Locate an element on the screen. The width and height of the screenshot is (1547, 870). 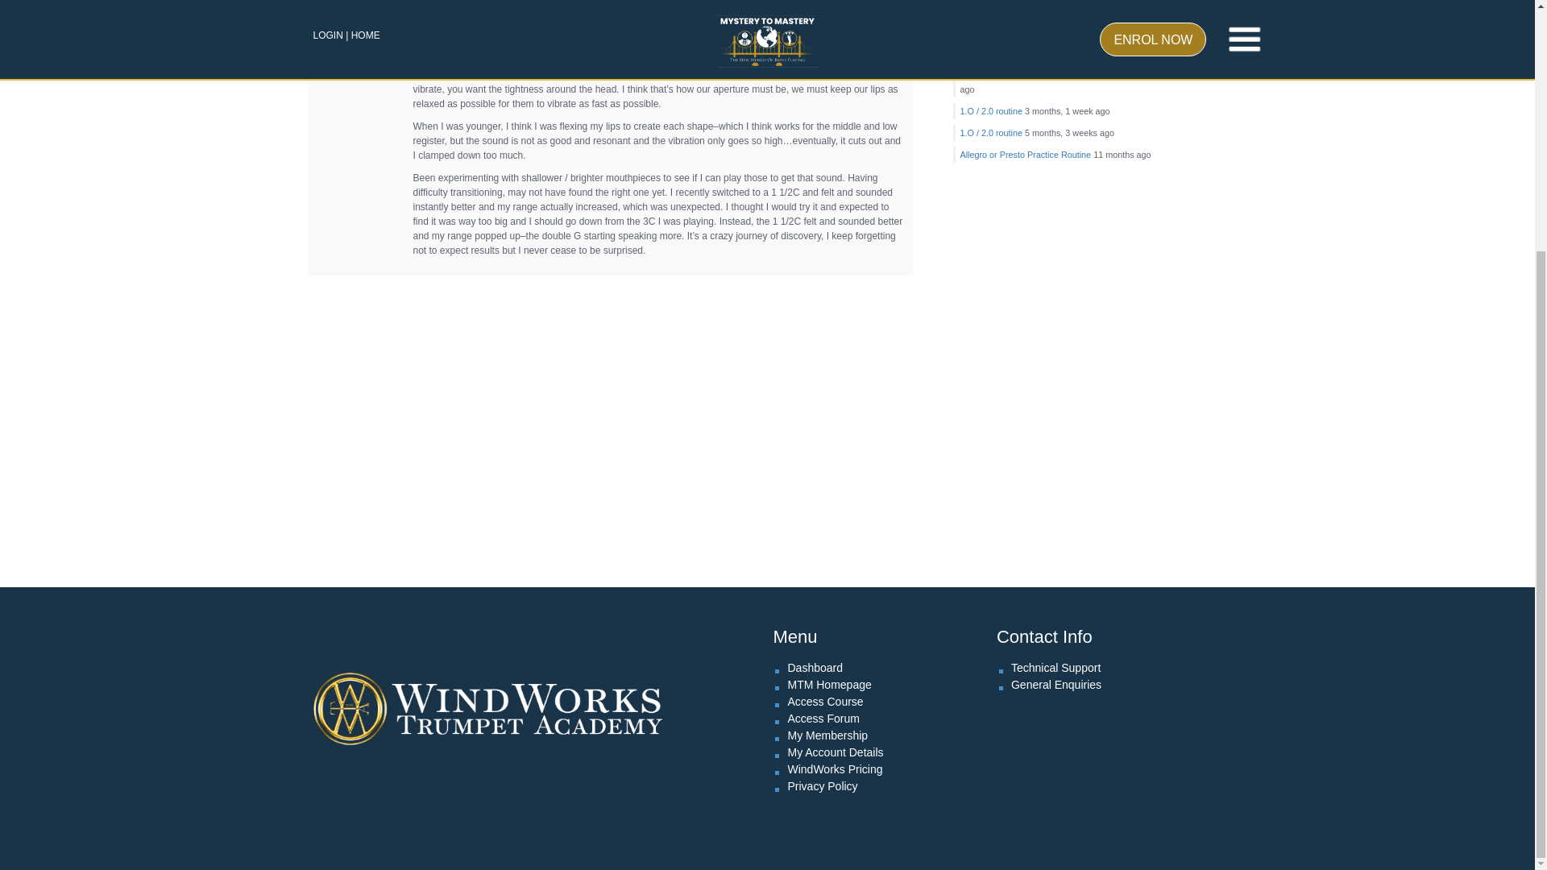
Thank you for the response mattroce. is located at coordinates (1052, 35).